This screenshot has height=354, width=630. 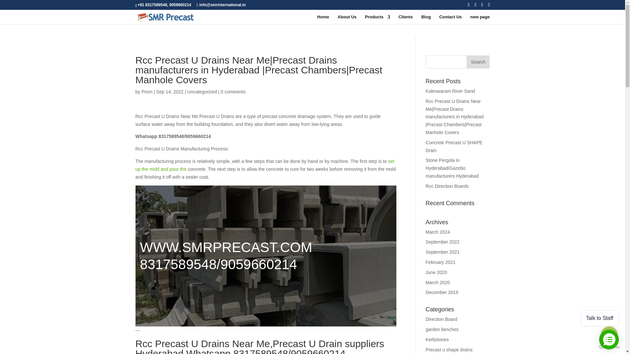 What do you see at coordinates (147, 92) in the screenshot?
I see `Prem` at bounding box center [147, 92].